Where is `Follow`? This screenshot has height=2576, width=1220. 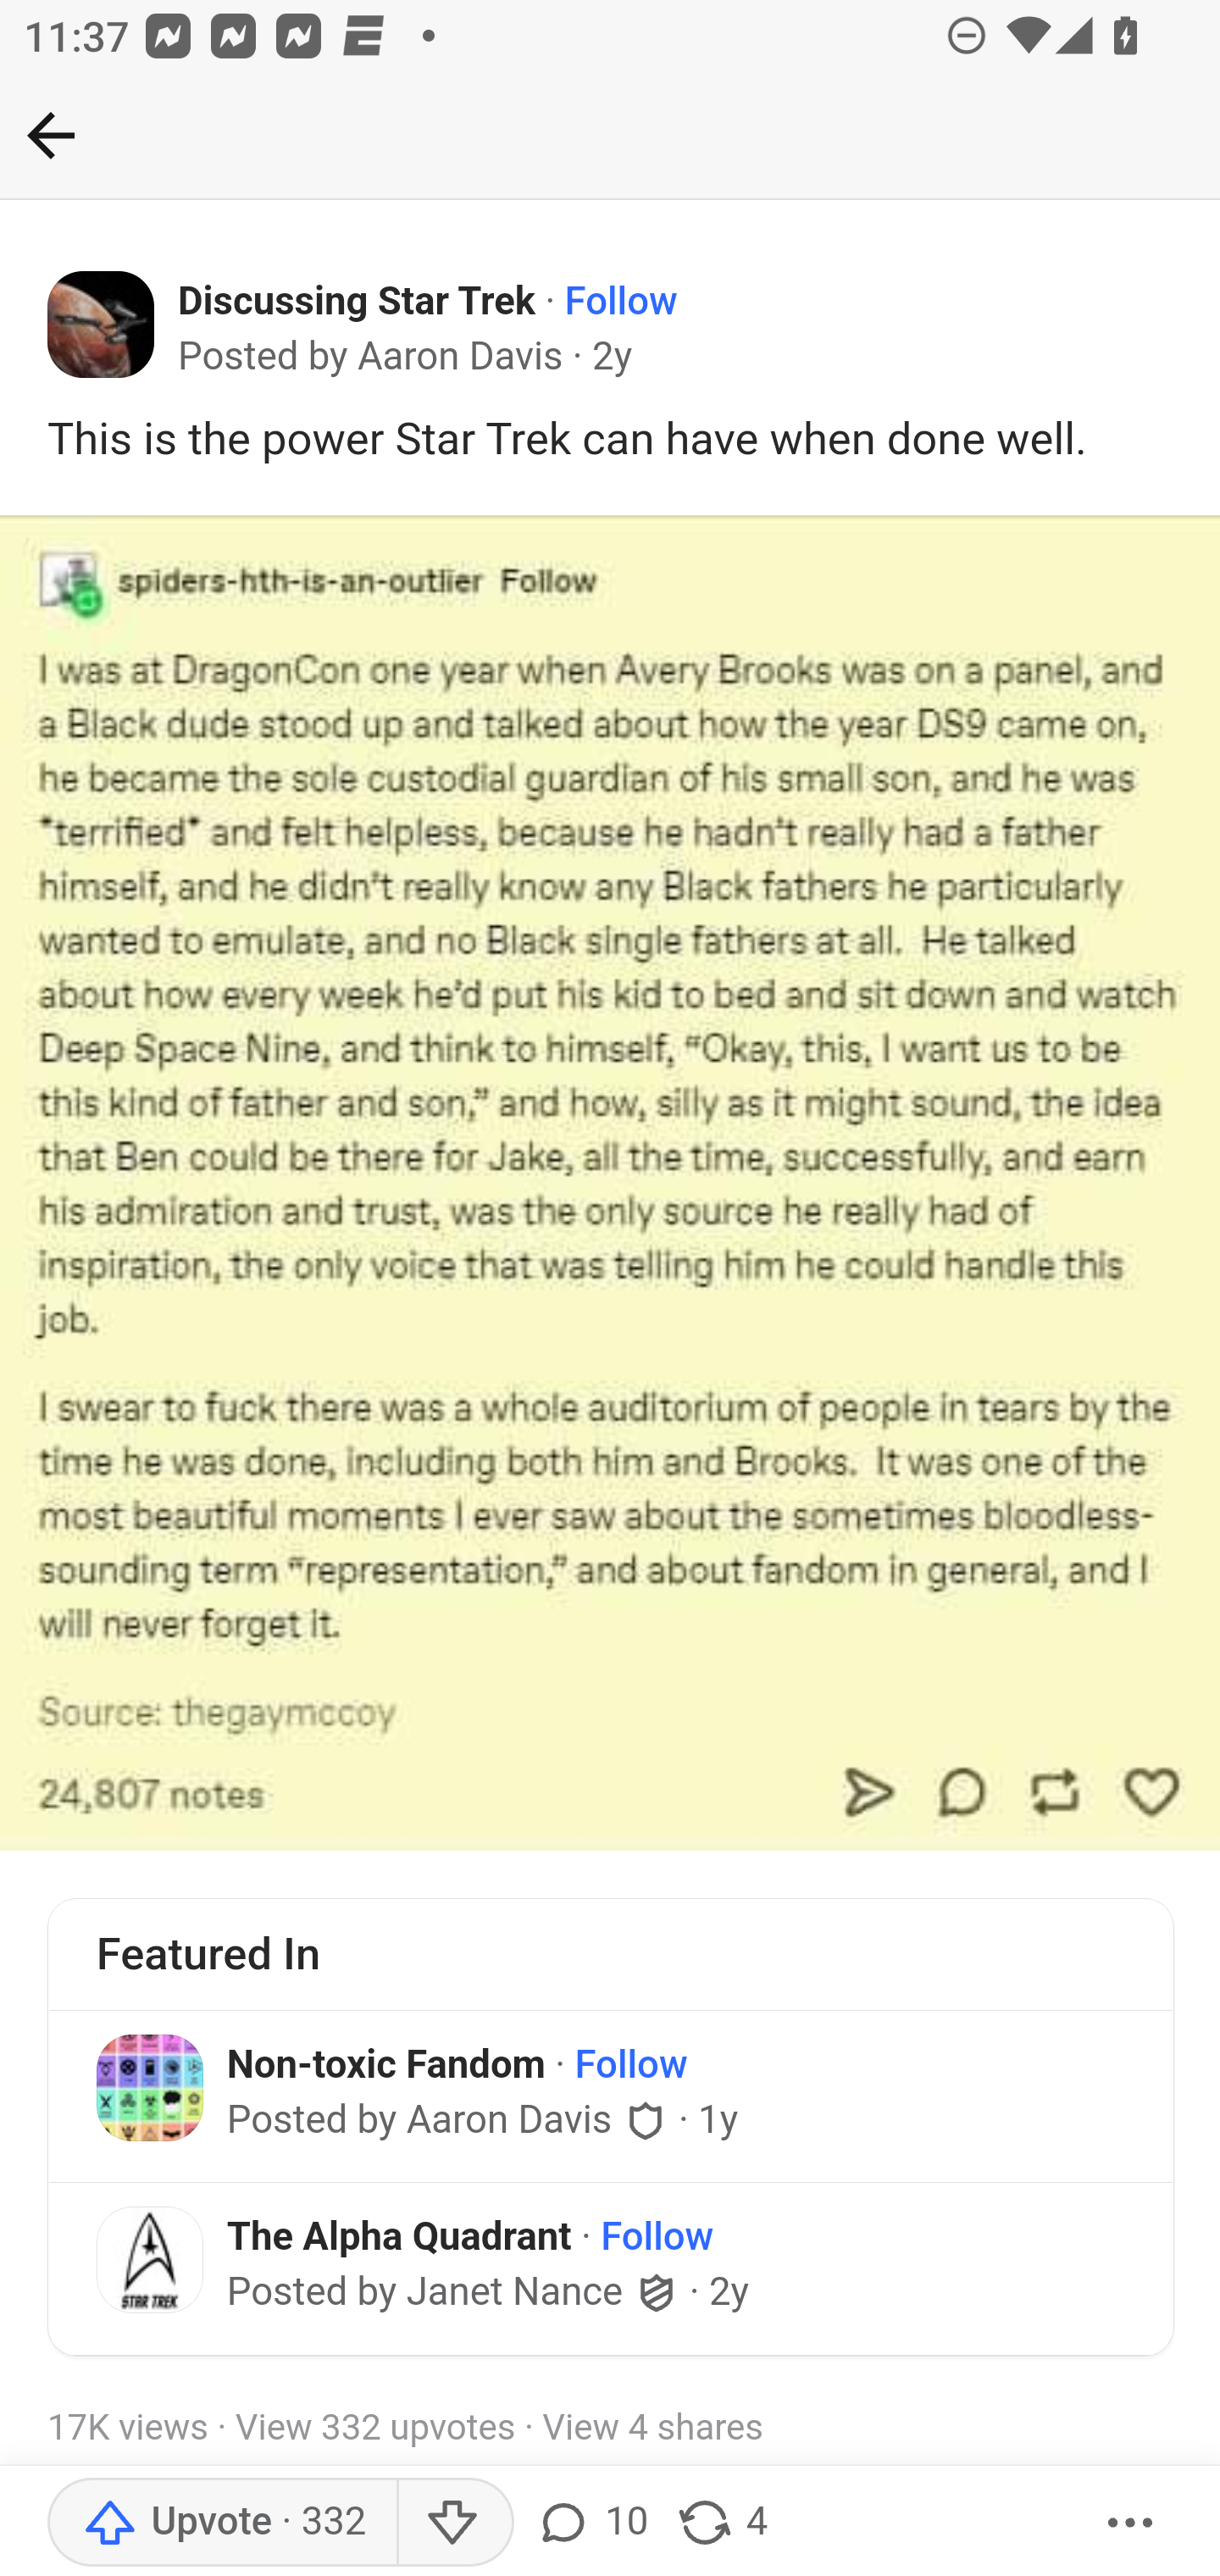 Follow is located at coordinates (620, 302).